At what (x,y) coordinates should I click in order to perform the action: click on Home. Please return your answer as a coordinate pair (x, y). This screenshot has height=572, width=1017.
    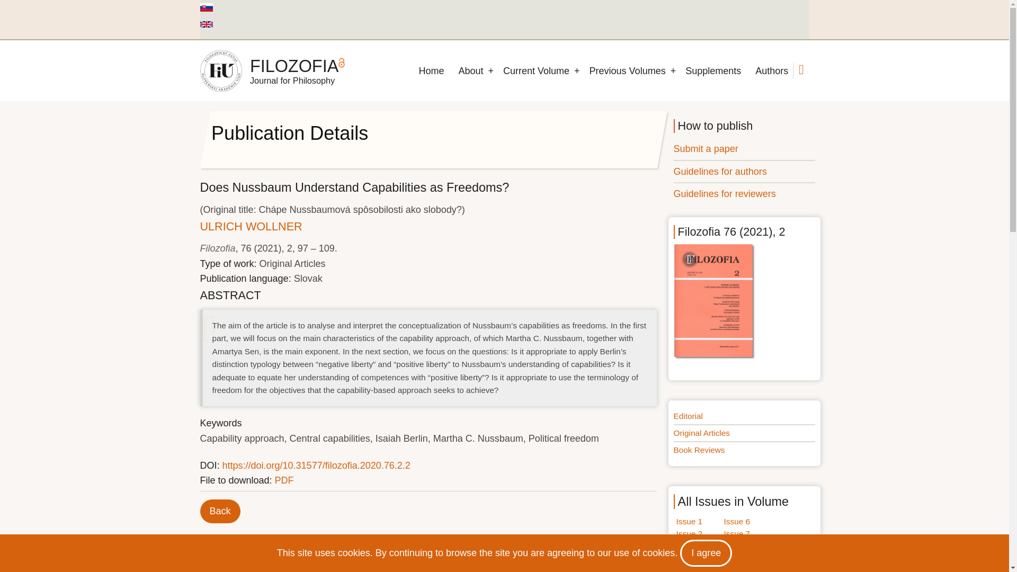
    Looking at the image, I should click on (295, 66).